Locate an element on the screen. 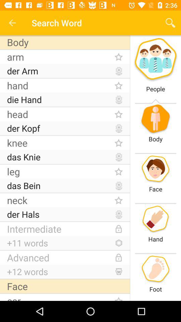 The height and width of the screenshot is (322, 181). press icon to the left of the search word icon is located at coordinates (12, 23).